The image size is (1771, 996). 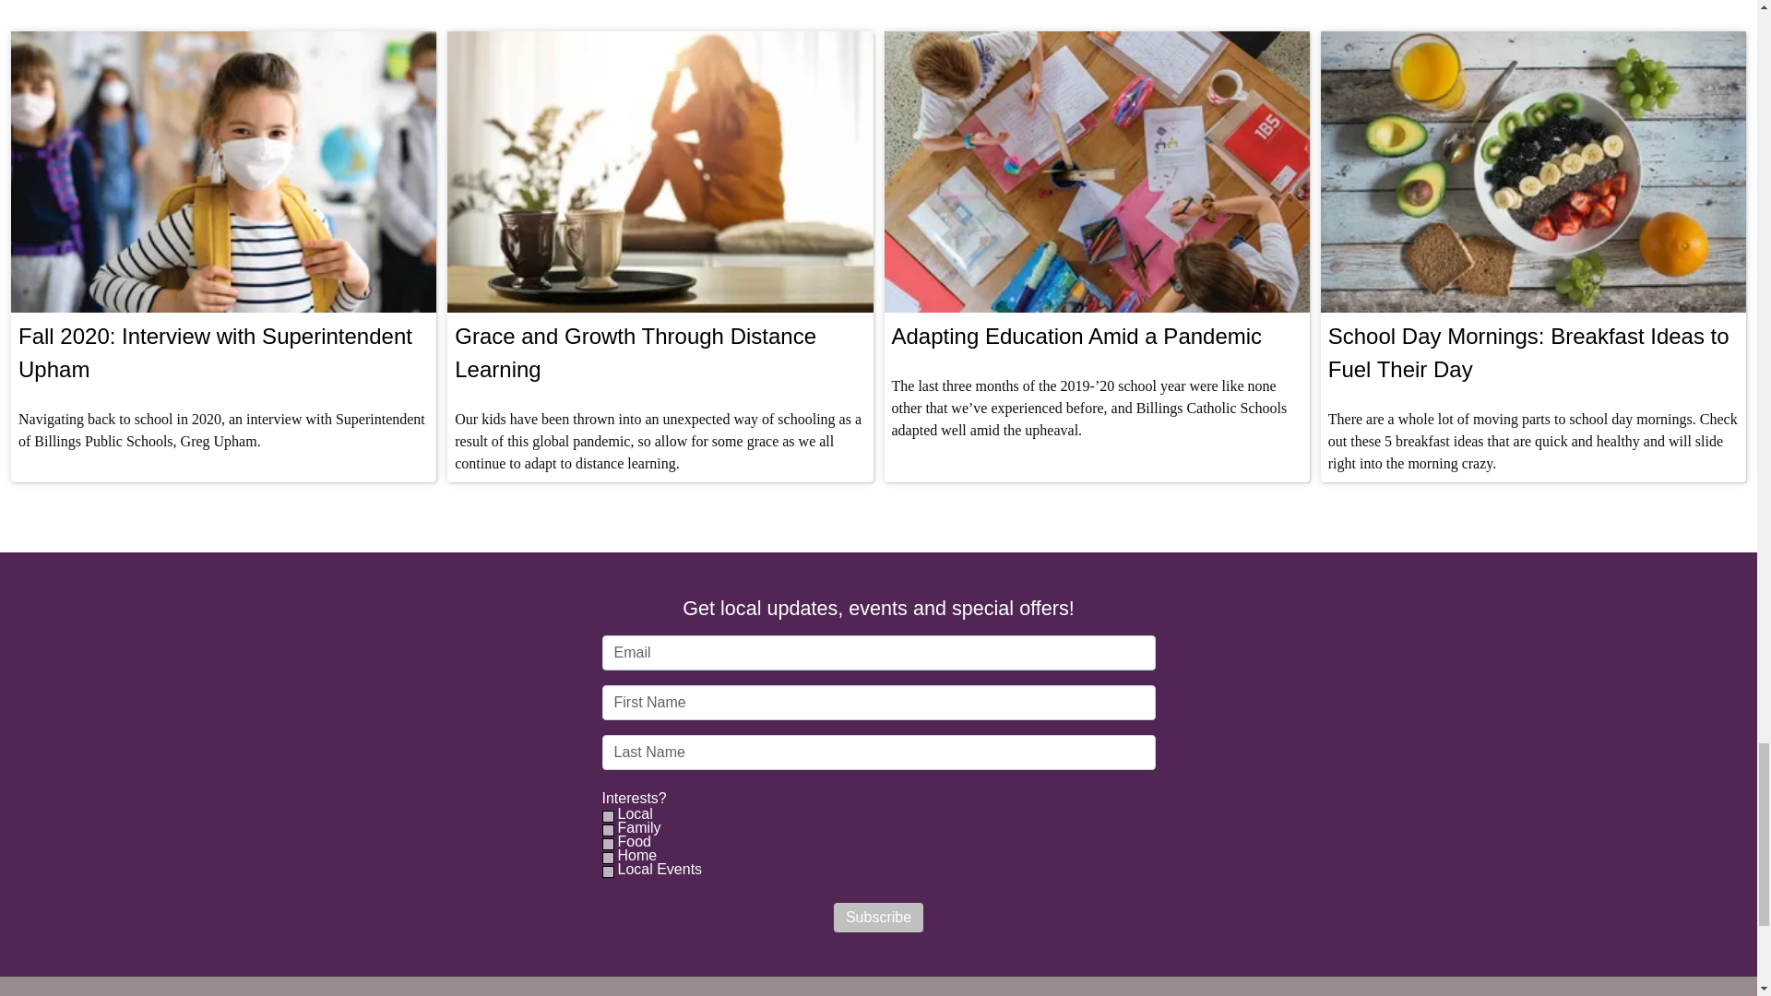 I want to click on Local Events, so click(x=607, y=871).